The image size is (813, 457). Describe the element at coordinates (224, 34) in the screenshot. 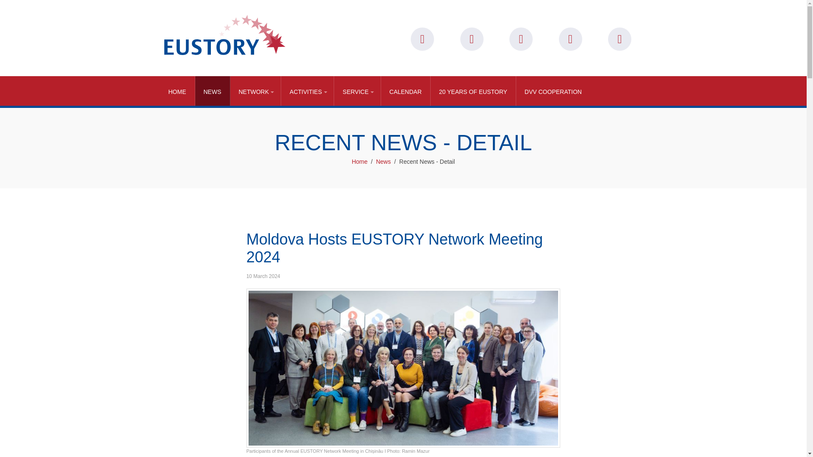

I see `EUSTORY - History Network for Young European` at that location.